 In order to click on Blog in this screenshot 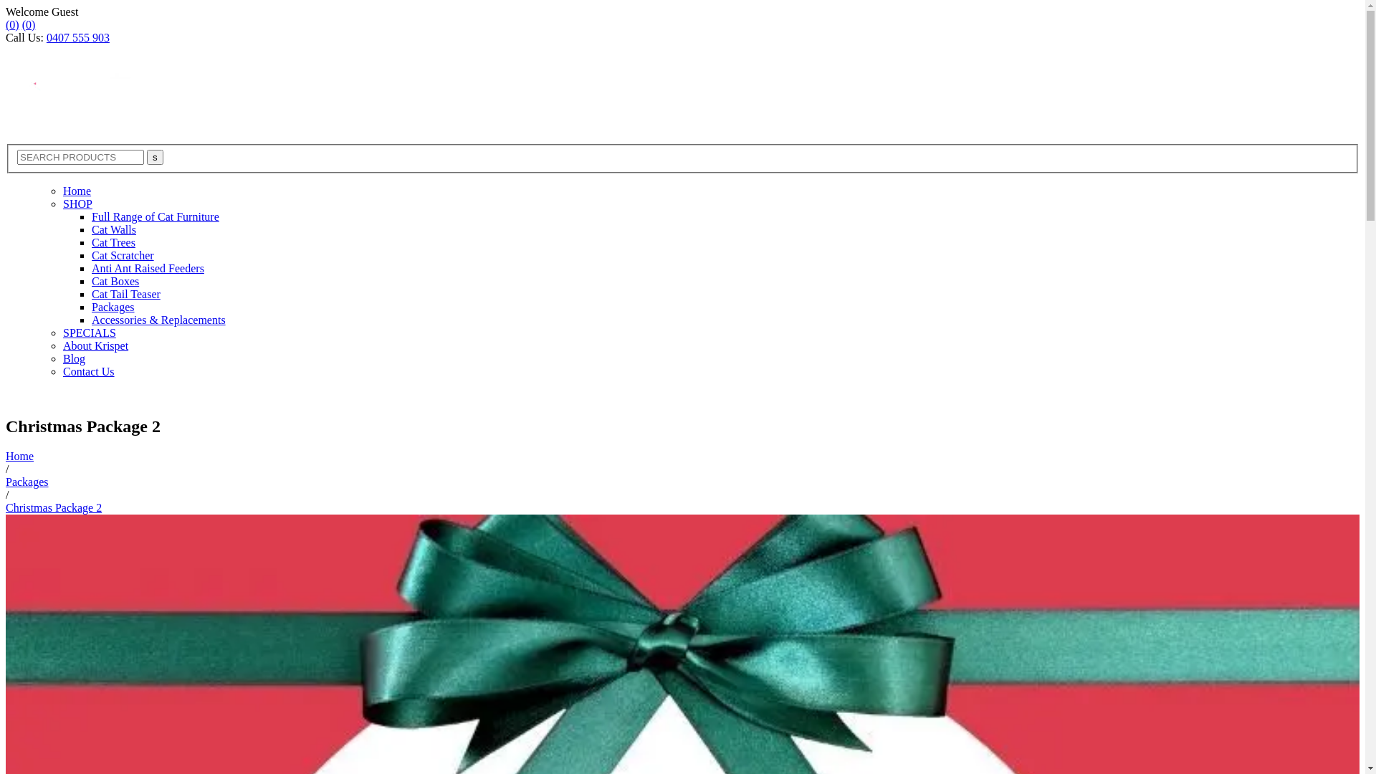, I will do `click(75, 358)`.